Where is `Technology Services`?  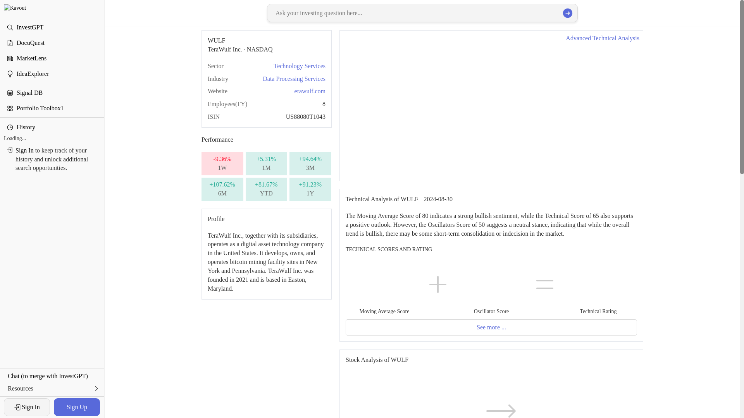
Technology Services is located at coordinates (300, 66).